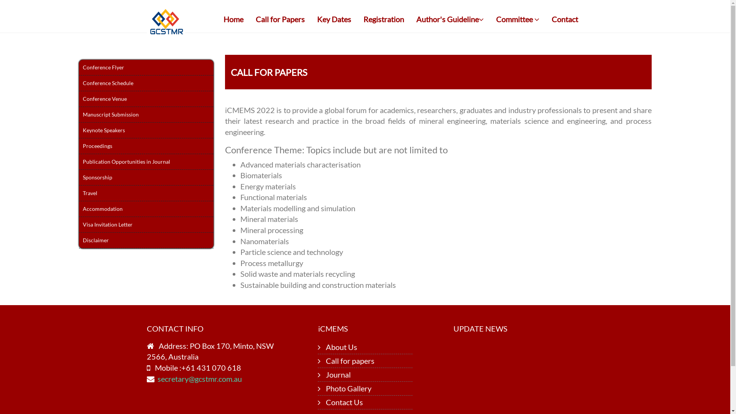  What do you see at coordinates (146, 84) in the screenshot?
I see `Conference Schedule` at bounding box center [146, 84].